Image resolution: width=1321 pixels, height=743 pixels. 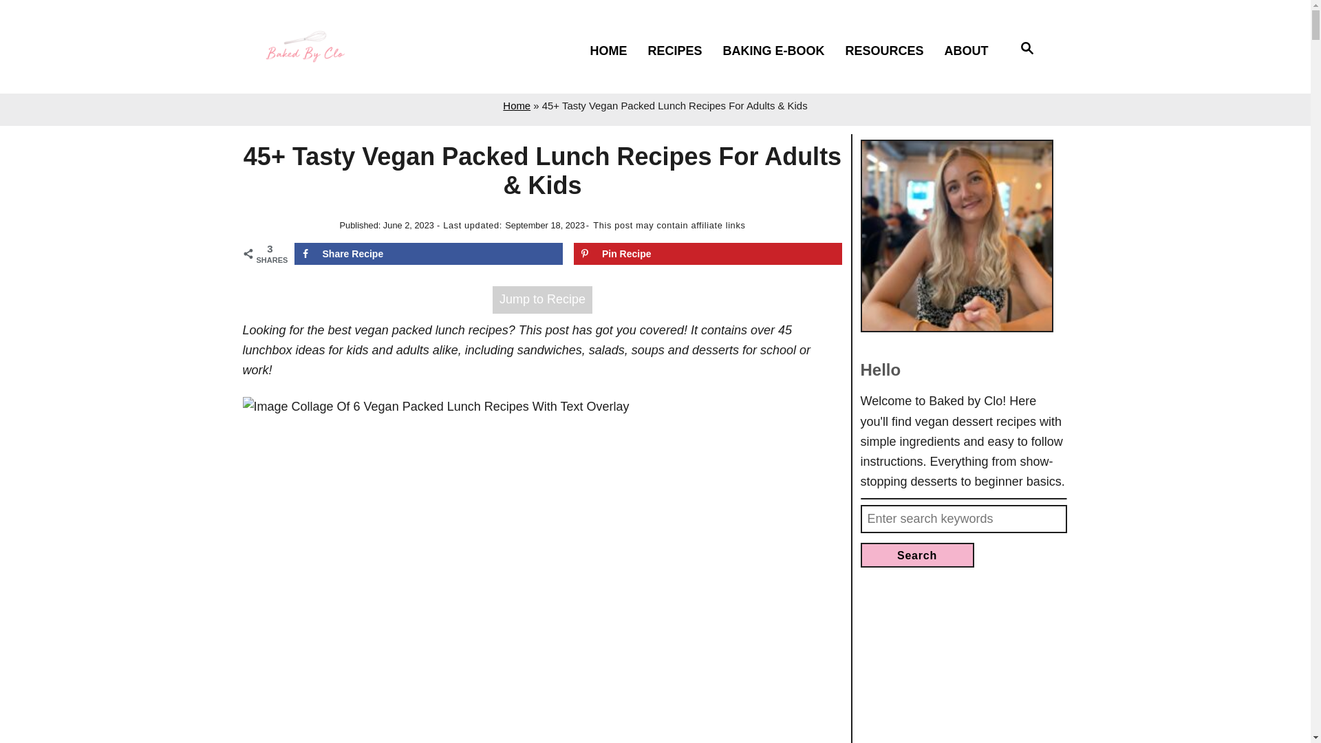 I want to click on Jump to Recipe, so click(x=542, y=299).